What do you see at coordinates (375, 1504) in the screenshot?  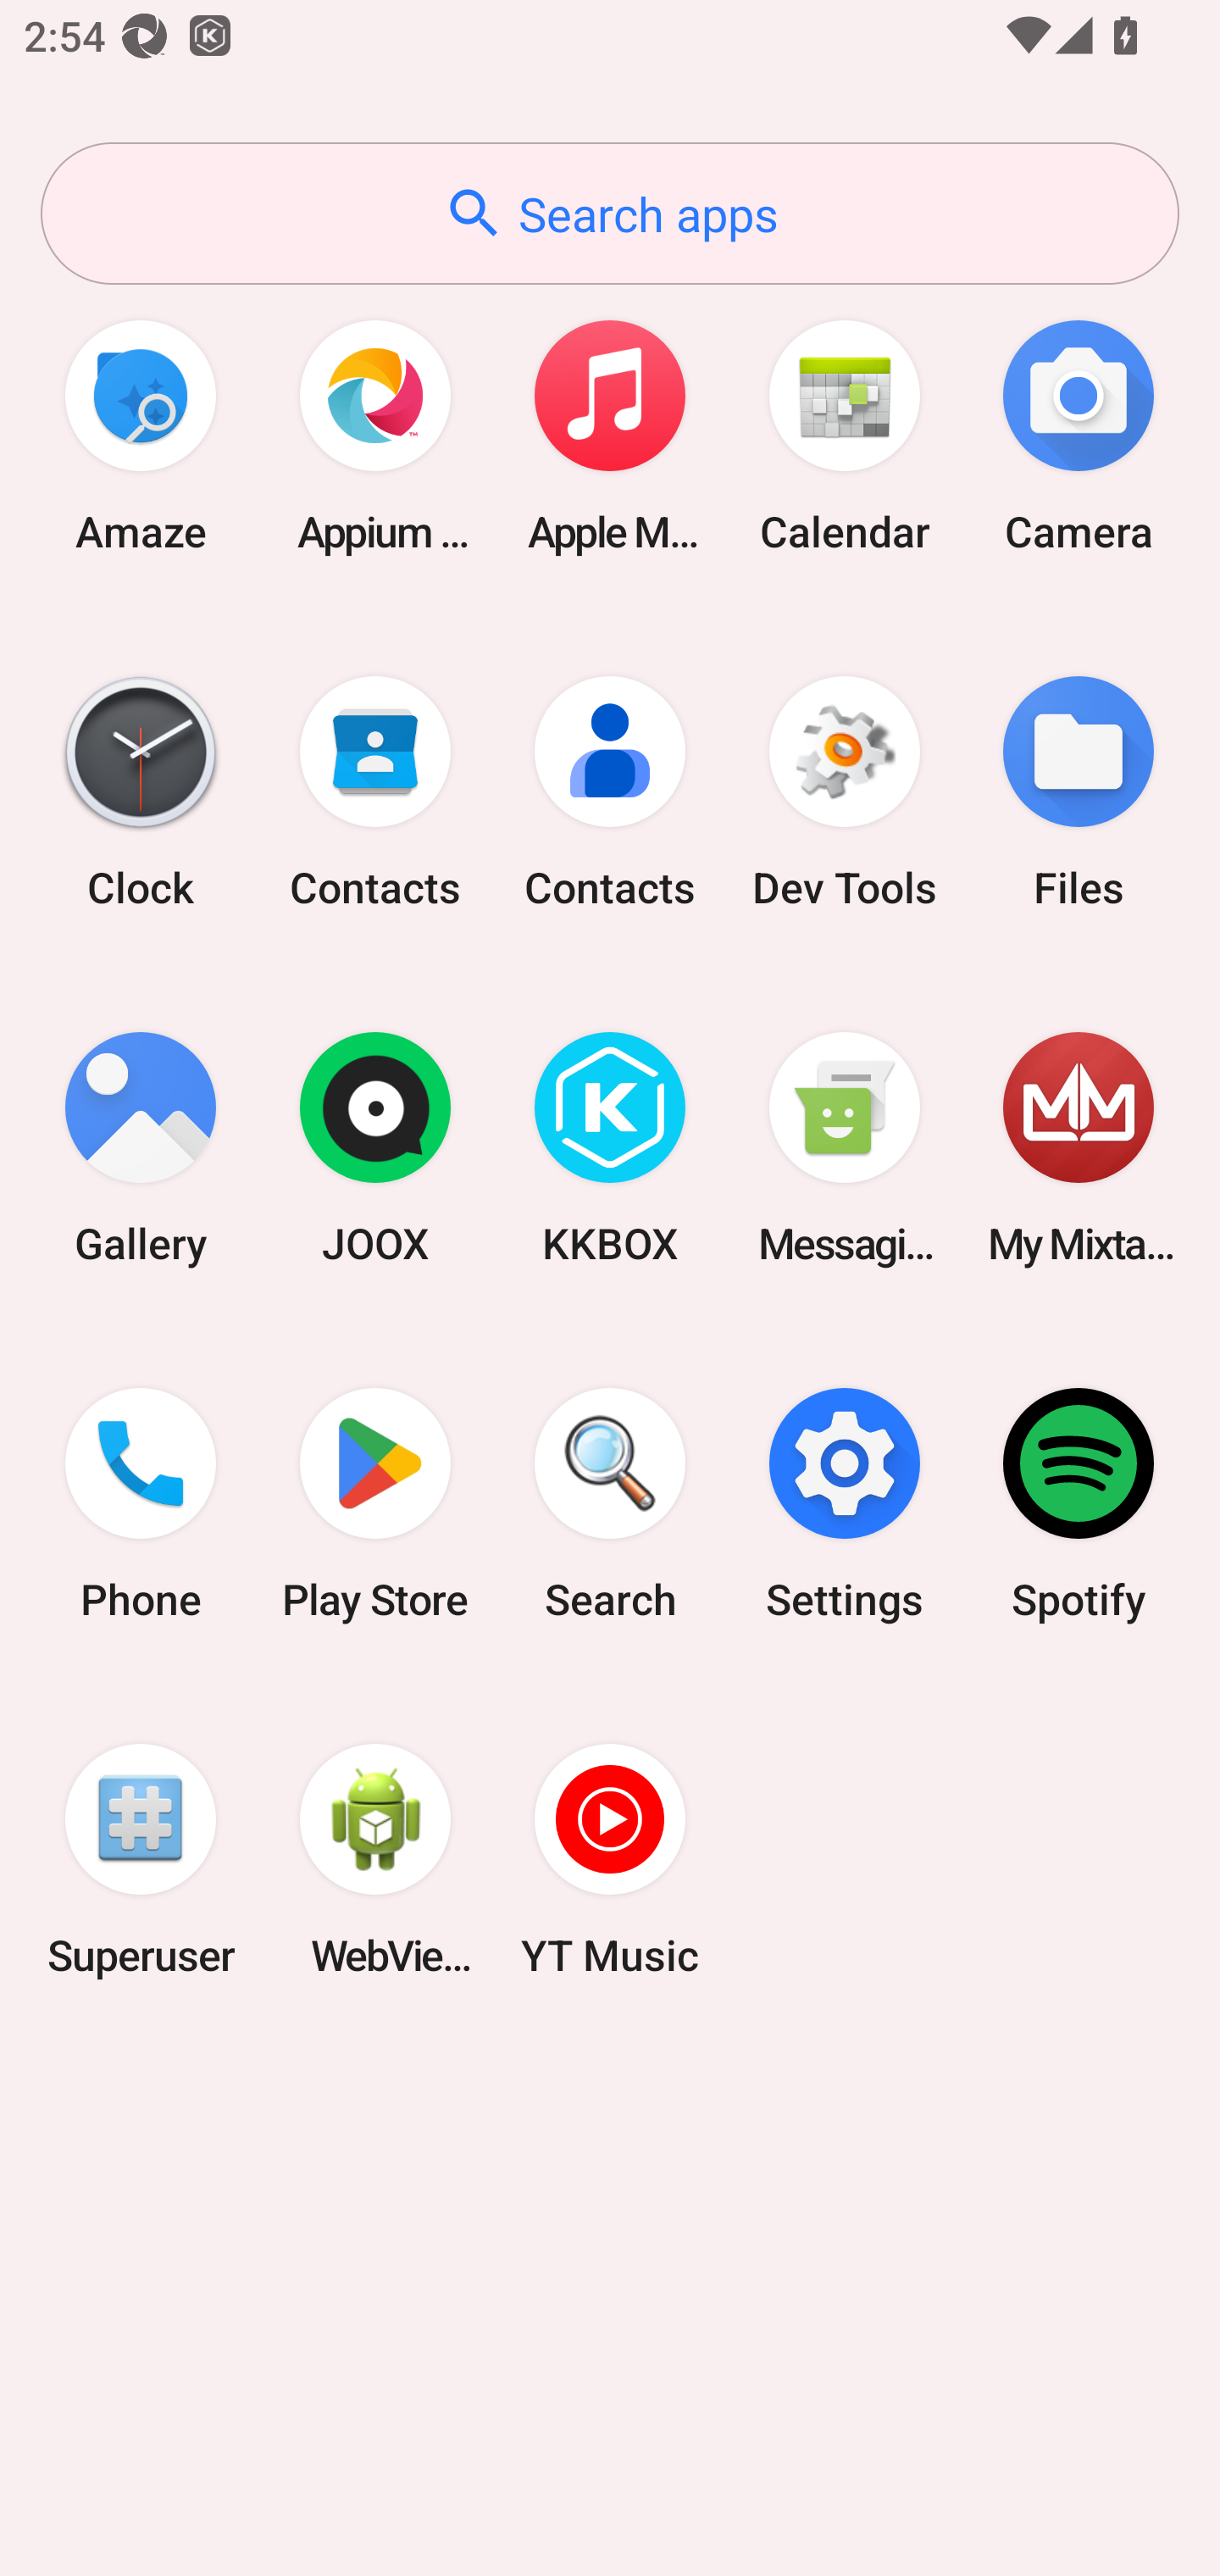 I see `Play Store` at bounding box center [375, 1504].